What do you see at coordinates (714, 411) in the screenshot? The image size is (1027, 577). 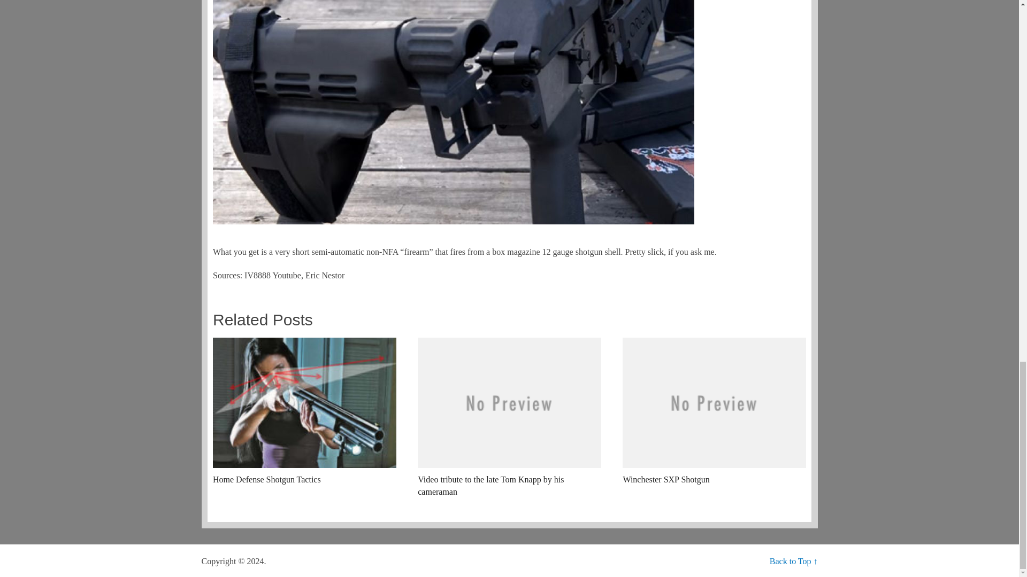 I see `Winchester SXP Shotgun` at bounding box center [714, 411].